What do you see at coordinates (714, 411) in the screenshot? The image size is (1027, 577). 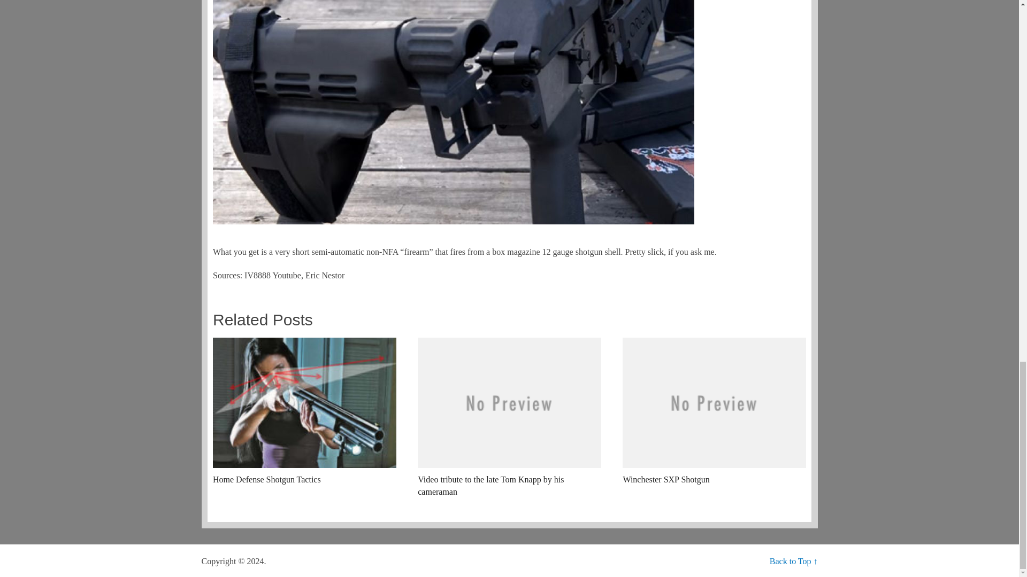 I see `Winchester SXP Shotgun` at bounding box center [714, 411].